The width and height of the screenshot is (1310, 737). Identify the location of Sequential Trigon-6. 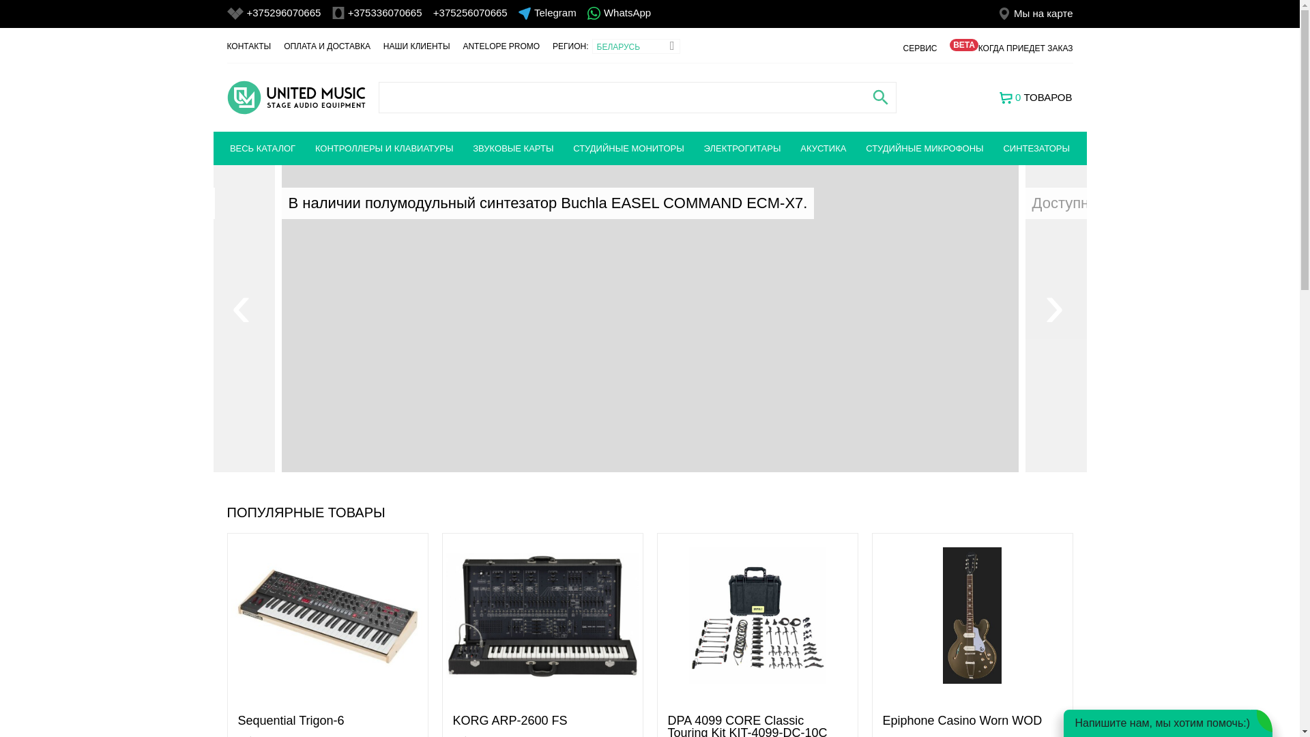
(291, 721).